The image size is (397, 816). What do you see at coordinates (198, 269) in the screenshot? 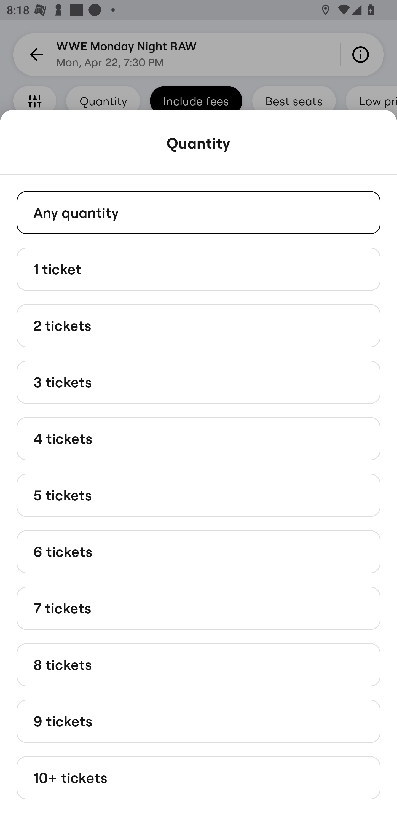
I see `1 ticket` at bounding box center [198, 269].